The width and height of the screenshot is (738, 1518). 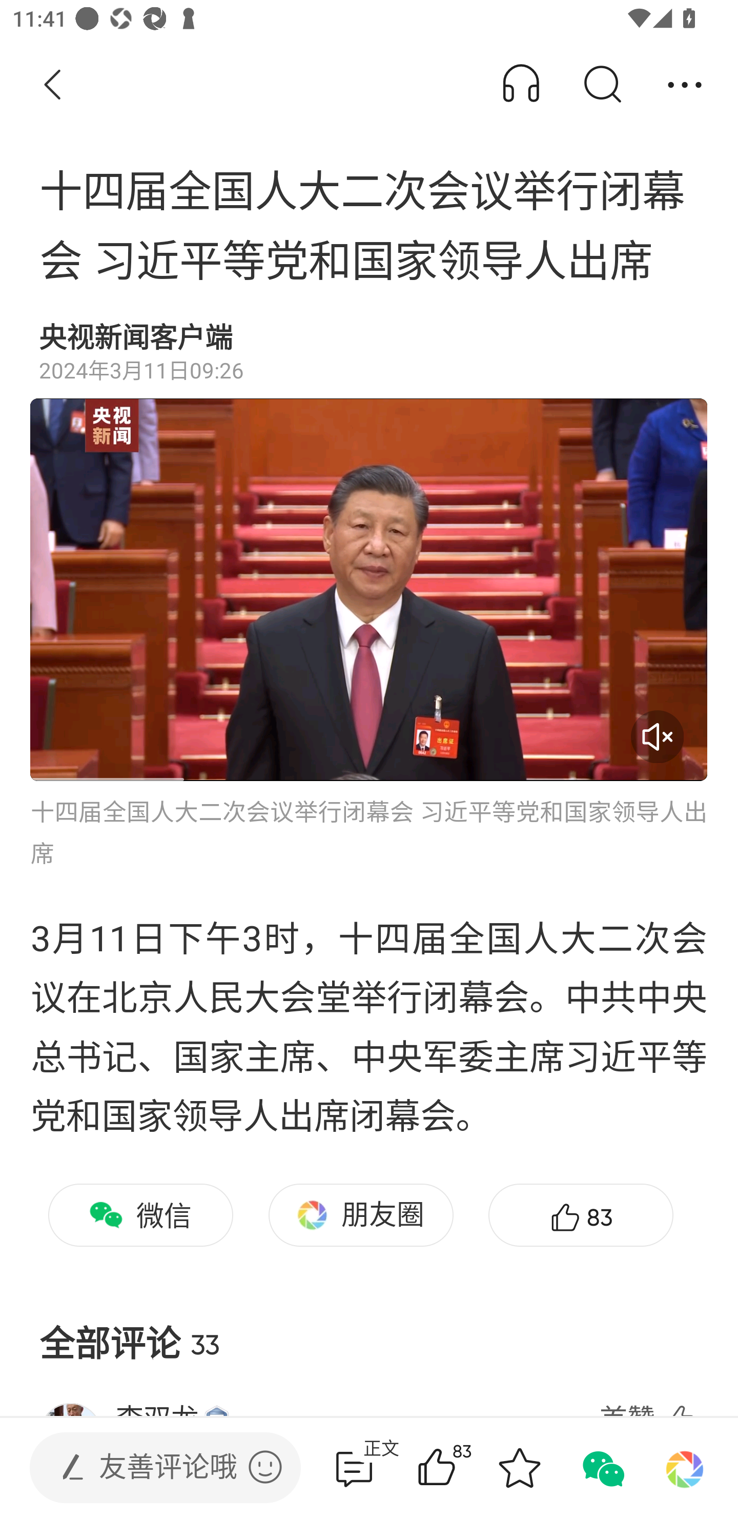 What do you see at coordinates (354, 1468) in the screenshot?
I see `33评论  正文 正文` at bounding box center [354, 1468].